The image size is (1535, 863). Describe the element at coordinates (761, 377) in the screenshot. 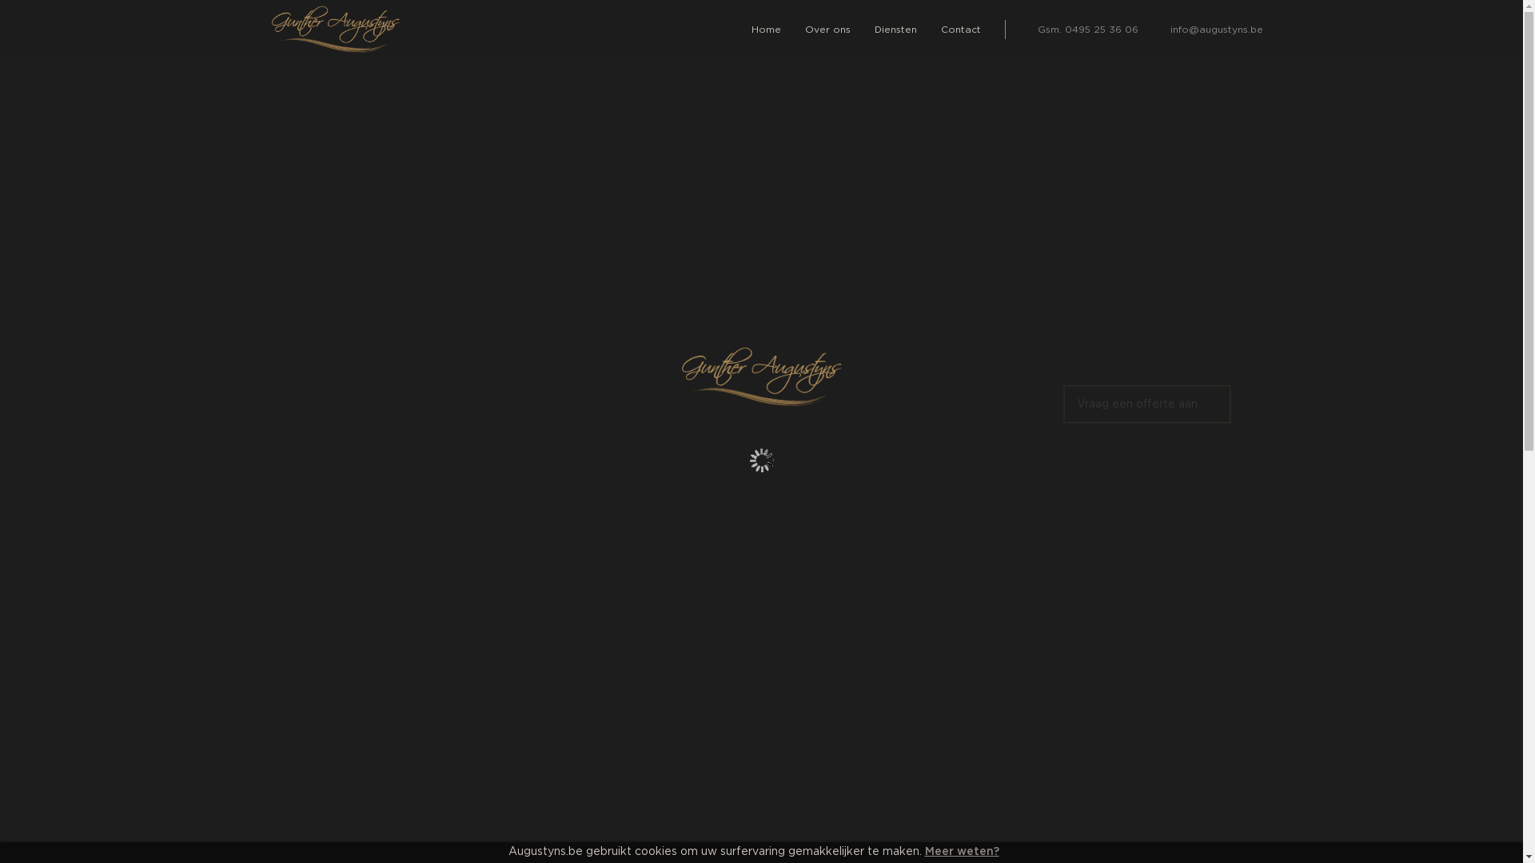

I see `Logo` at that location.